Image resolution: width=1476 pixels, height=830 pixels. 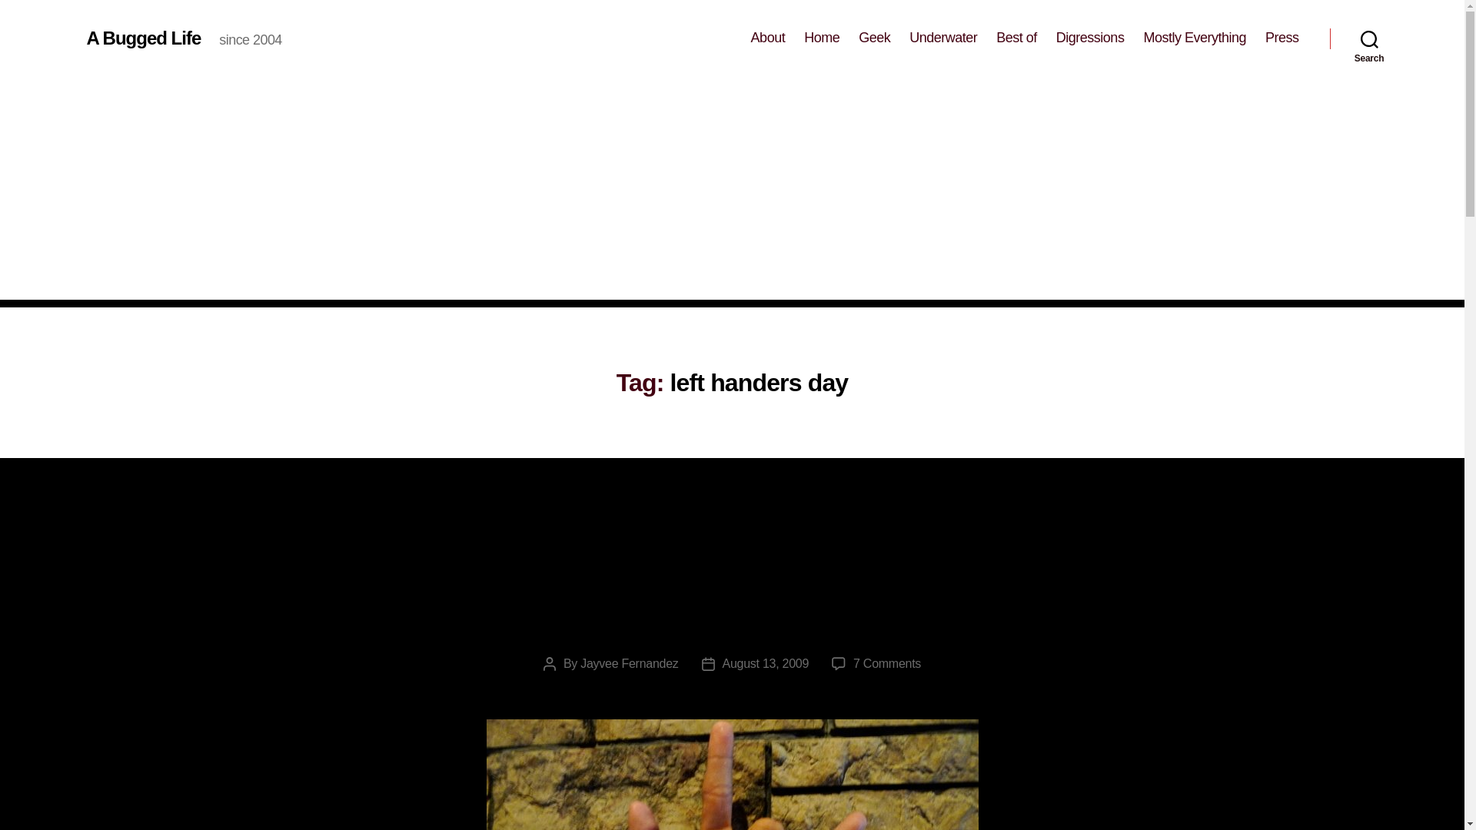 I want to click on August 13, 2009, so click(x=766, y=663).